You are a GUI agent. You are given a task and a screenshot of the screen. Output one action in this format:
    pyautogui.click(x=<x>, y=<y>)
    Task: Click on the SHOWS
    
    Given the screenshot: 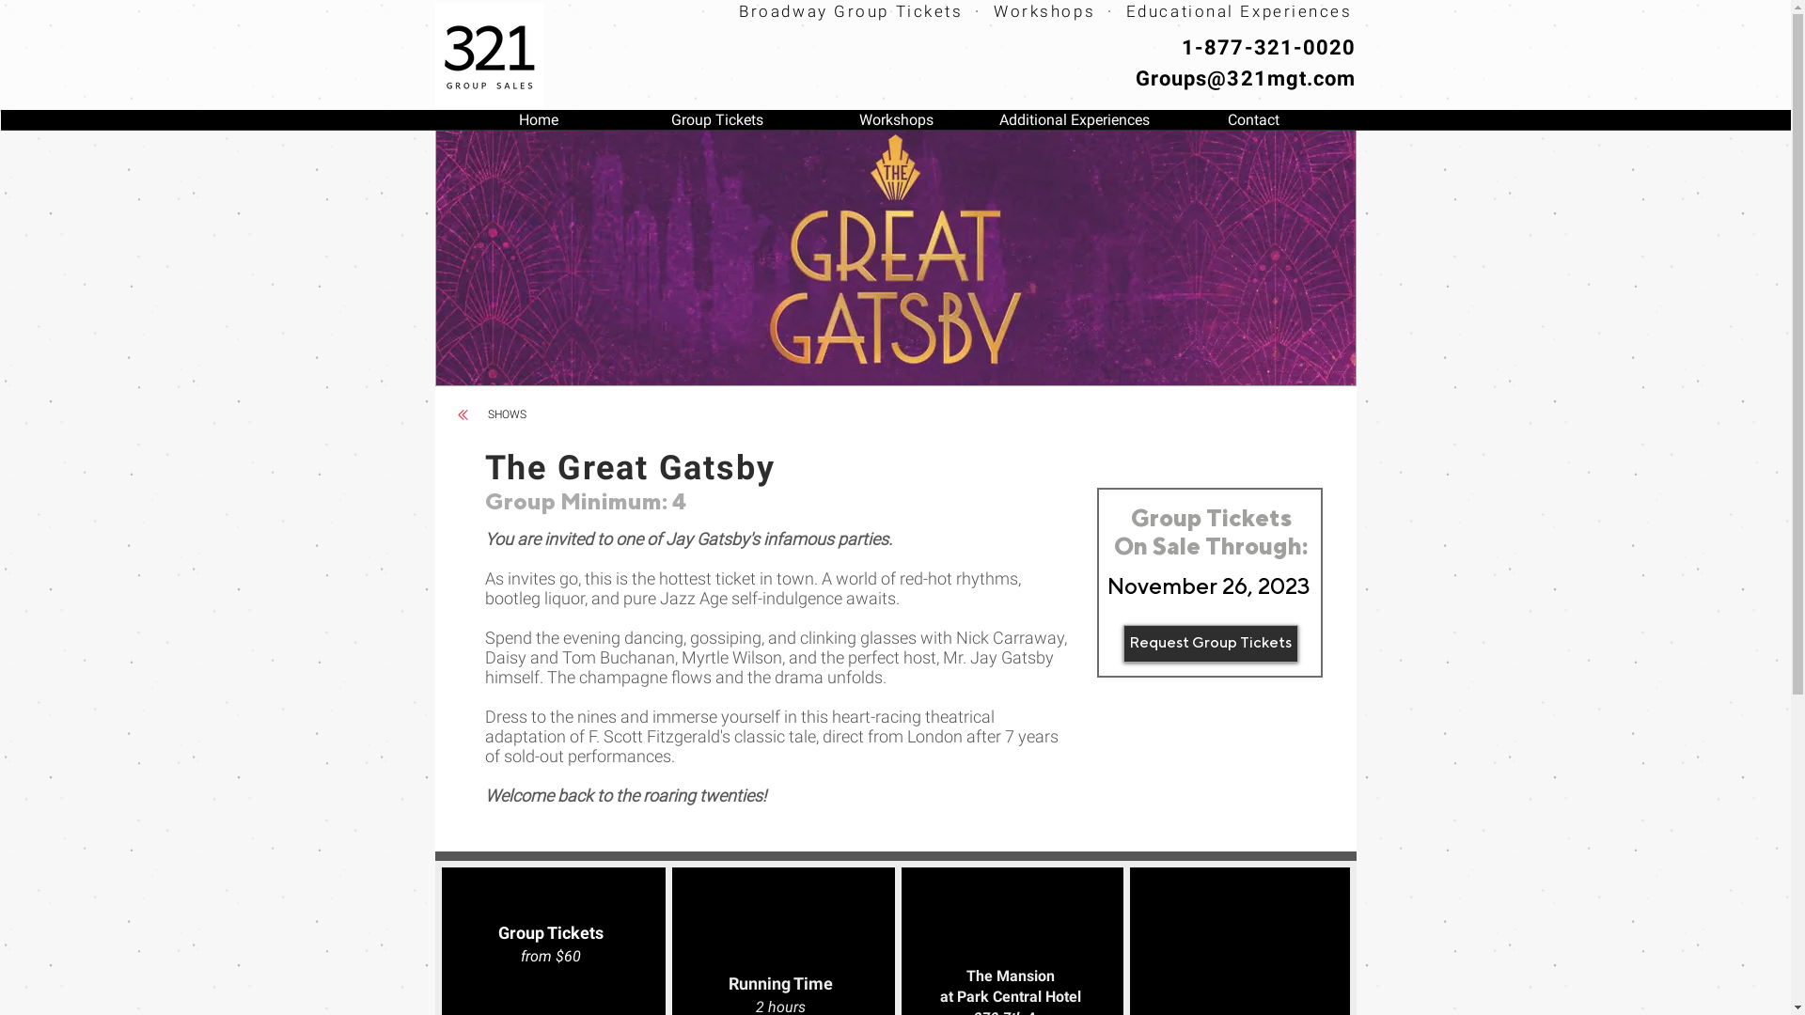 What is the action you would take?
    pyautogui.click(x=499, y=120)
    